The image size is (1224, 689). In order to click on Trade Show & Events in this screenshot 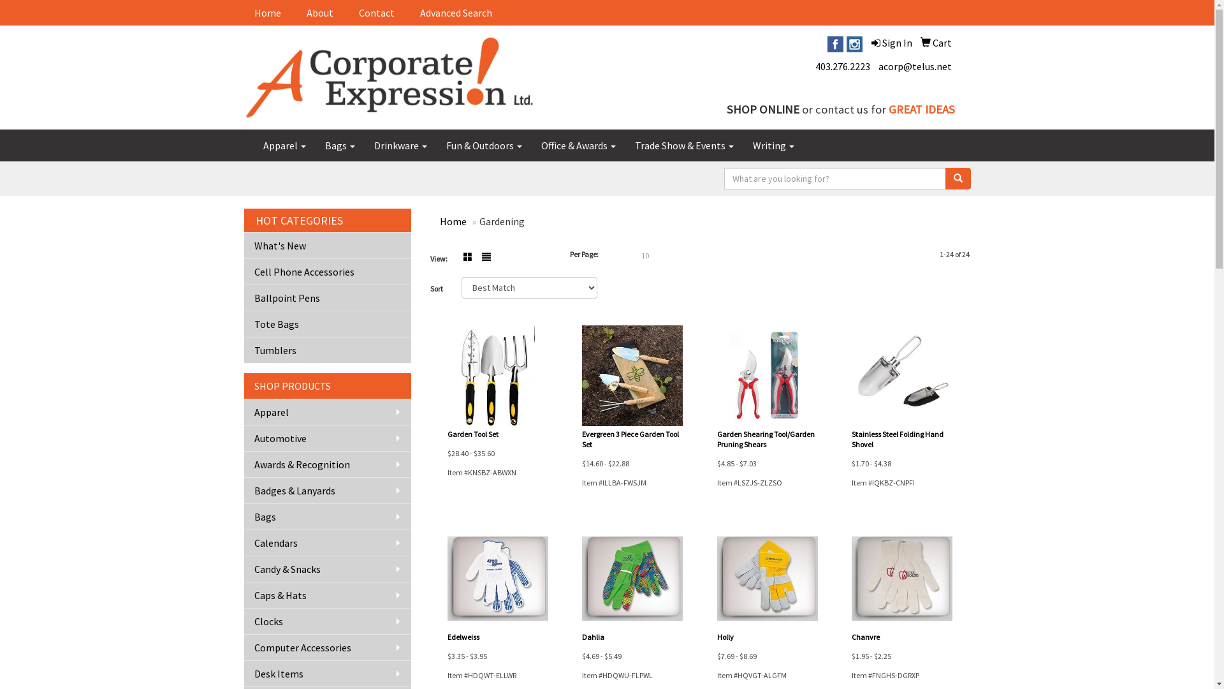, I will do `click(683, 145)`.